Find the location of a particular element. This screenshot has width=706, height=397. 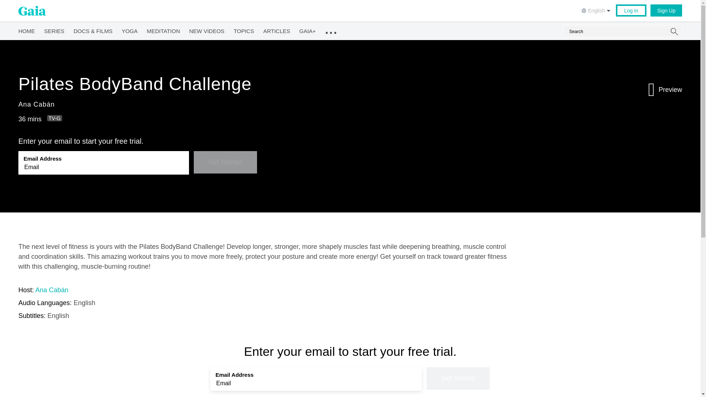

Sign Up is located at coordinates (666, 10).